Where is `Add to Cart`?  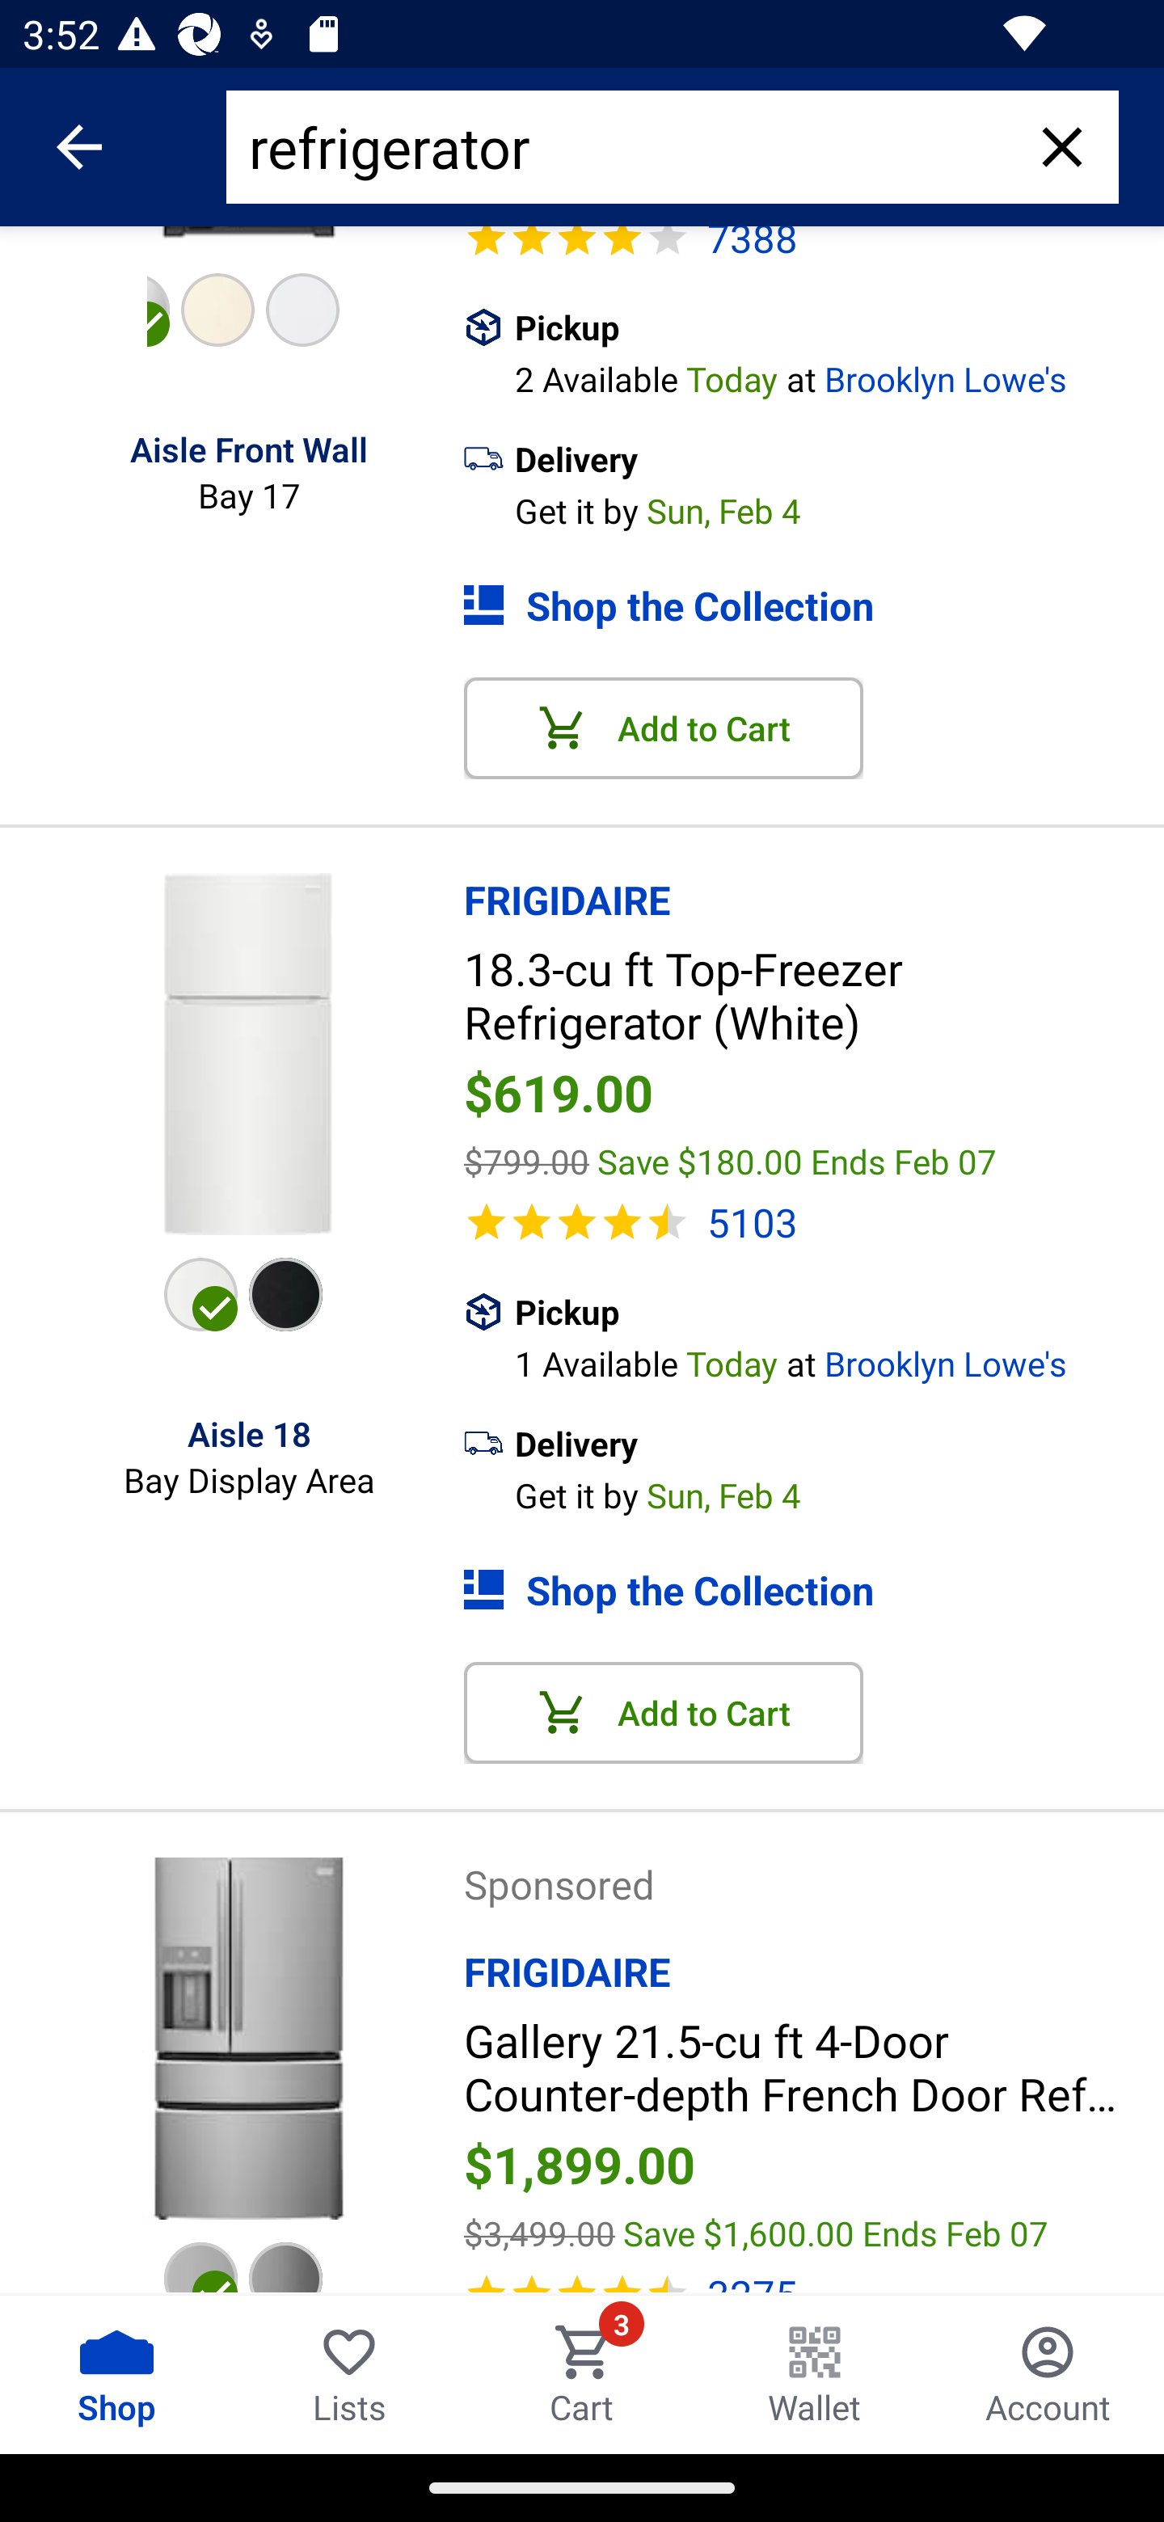
Add to Cart is located at coordinates (664, 729).